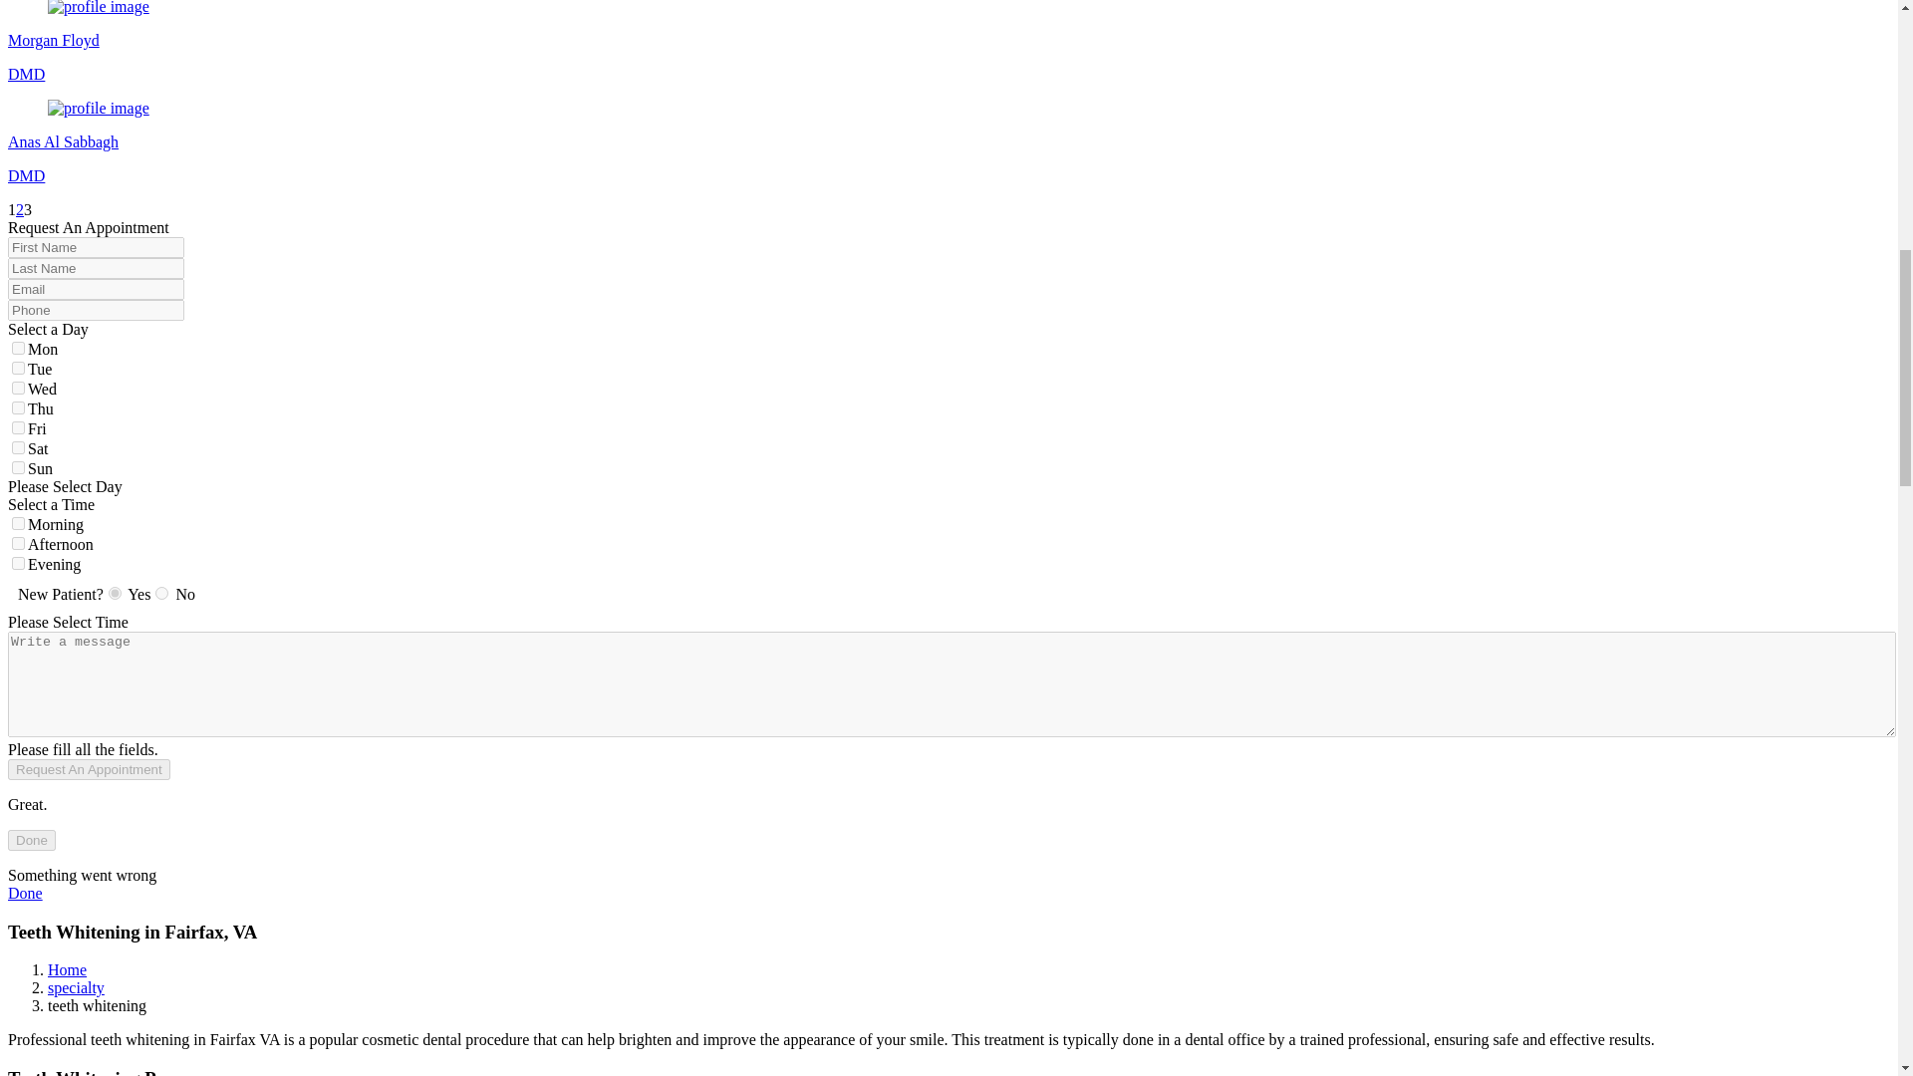 The image size is (1913, 1076). Describe the element at coordinates (18, 446) in the screenshot. I see `Saturday` at that location.